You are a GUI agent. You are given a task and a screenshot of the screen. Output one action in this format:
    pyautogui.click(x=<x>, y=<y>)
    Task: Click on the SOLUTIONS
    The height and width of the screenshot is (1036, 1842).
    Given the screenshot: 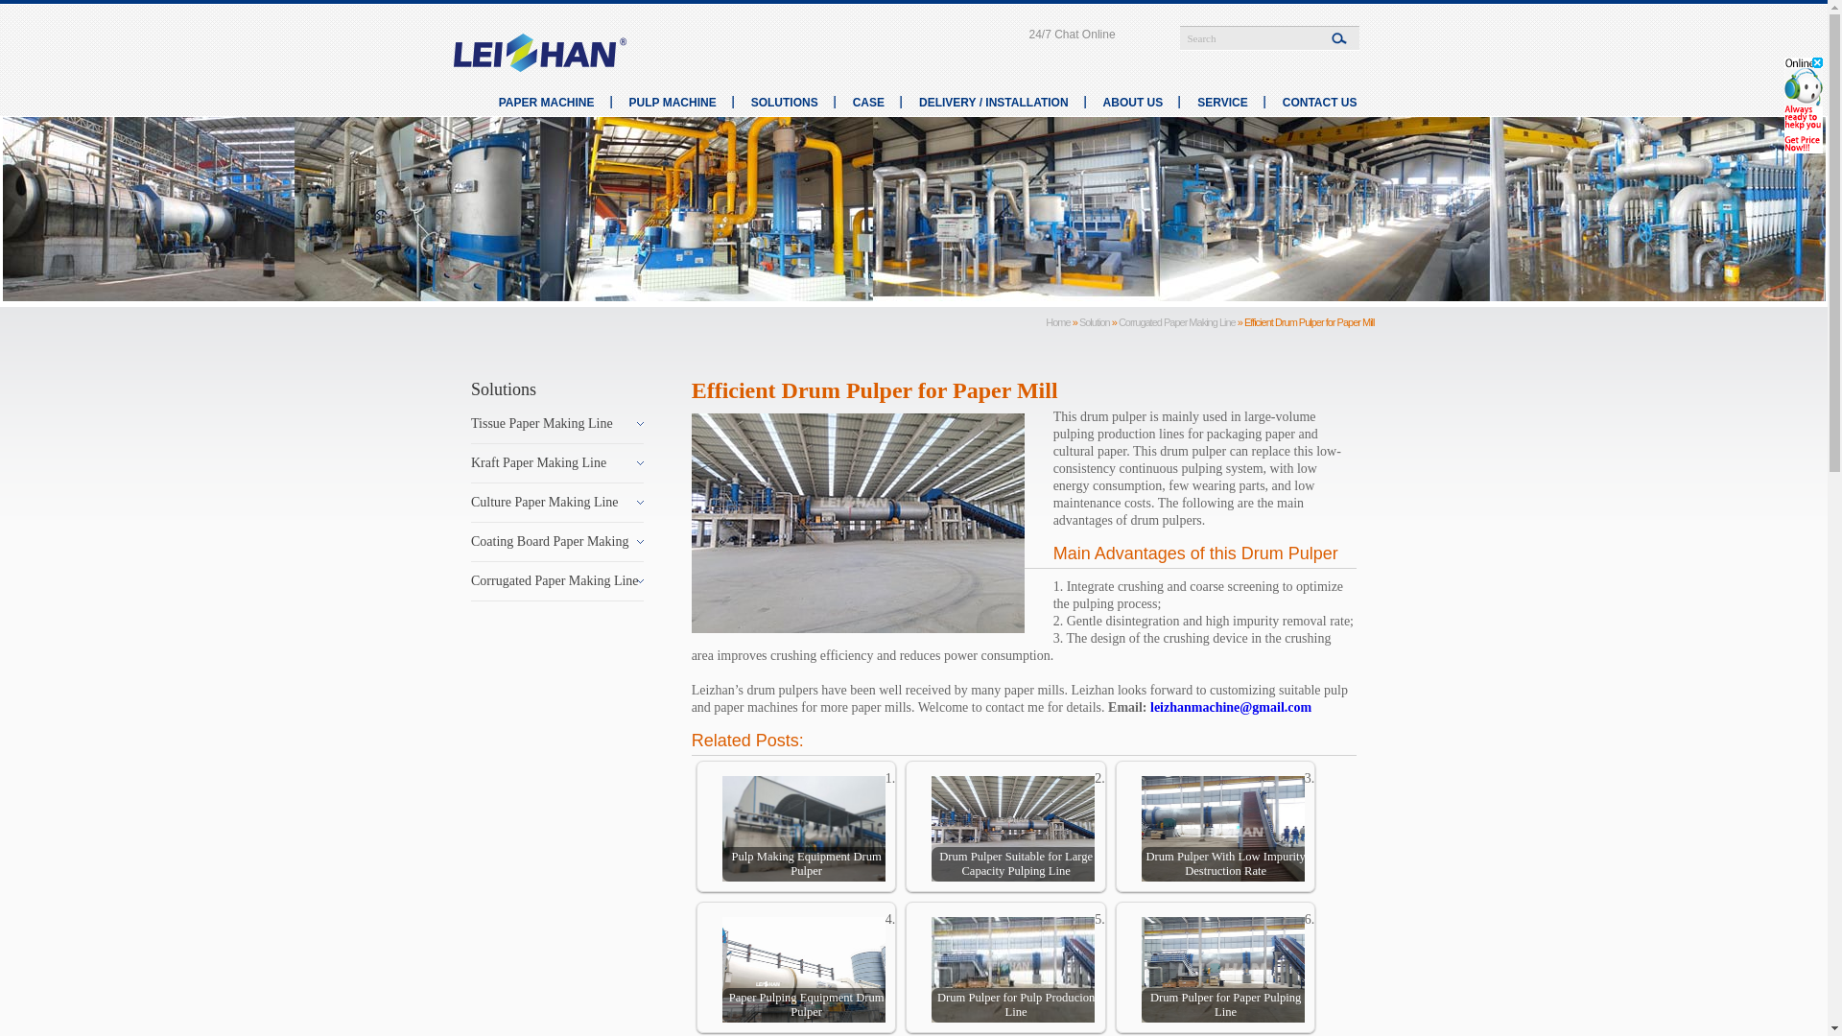 What is the action you would take?
    pyautogui.click(x=785, y=103)
    